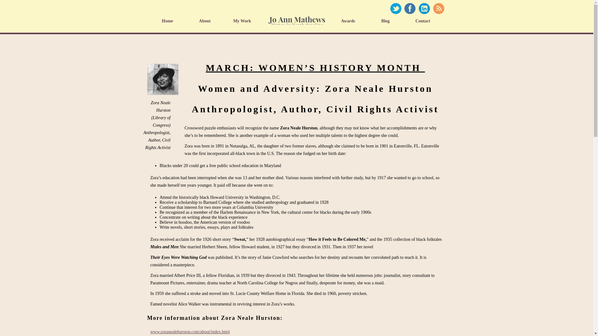 Image resolution: width=598 pixels, height=336 pixels. I want to click on Home, so click(169, 21).